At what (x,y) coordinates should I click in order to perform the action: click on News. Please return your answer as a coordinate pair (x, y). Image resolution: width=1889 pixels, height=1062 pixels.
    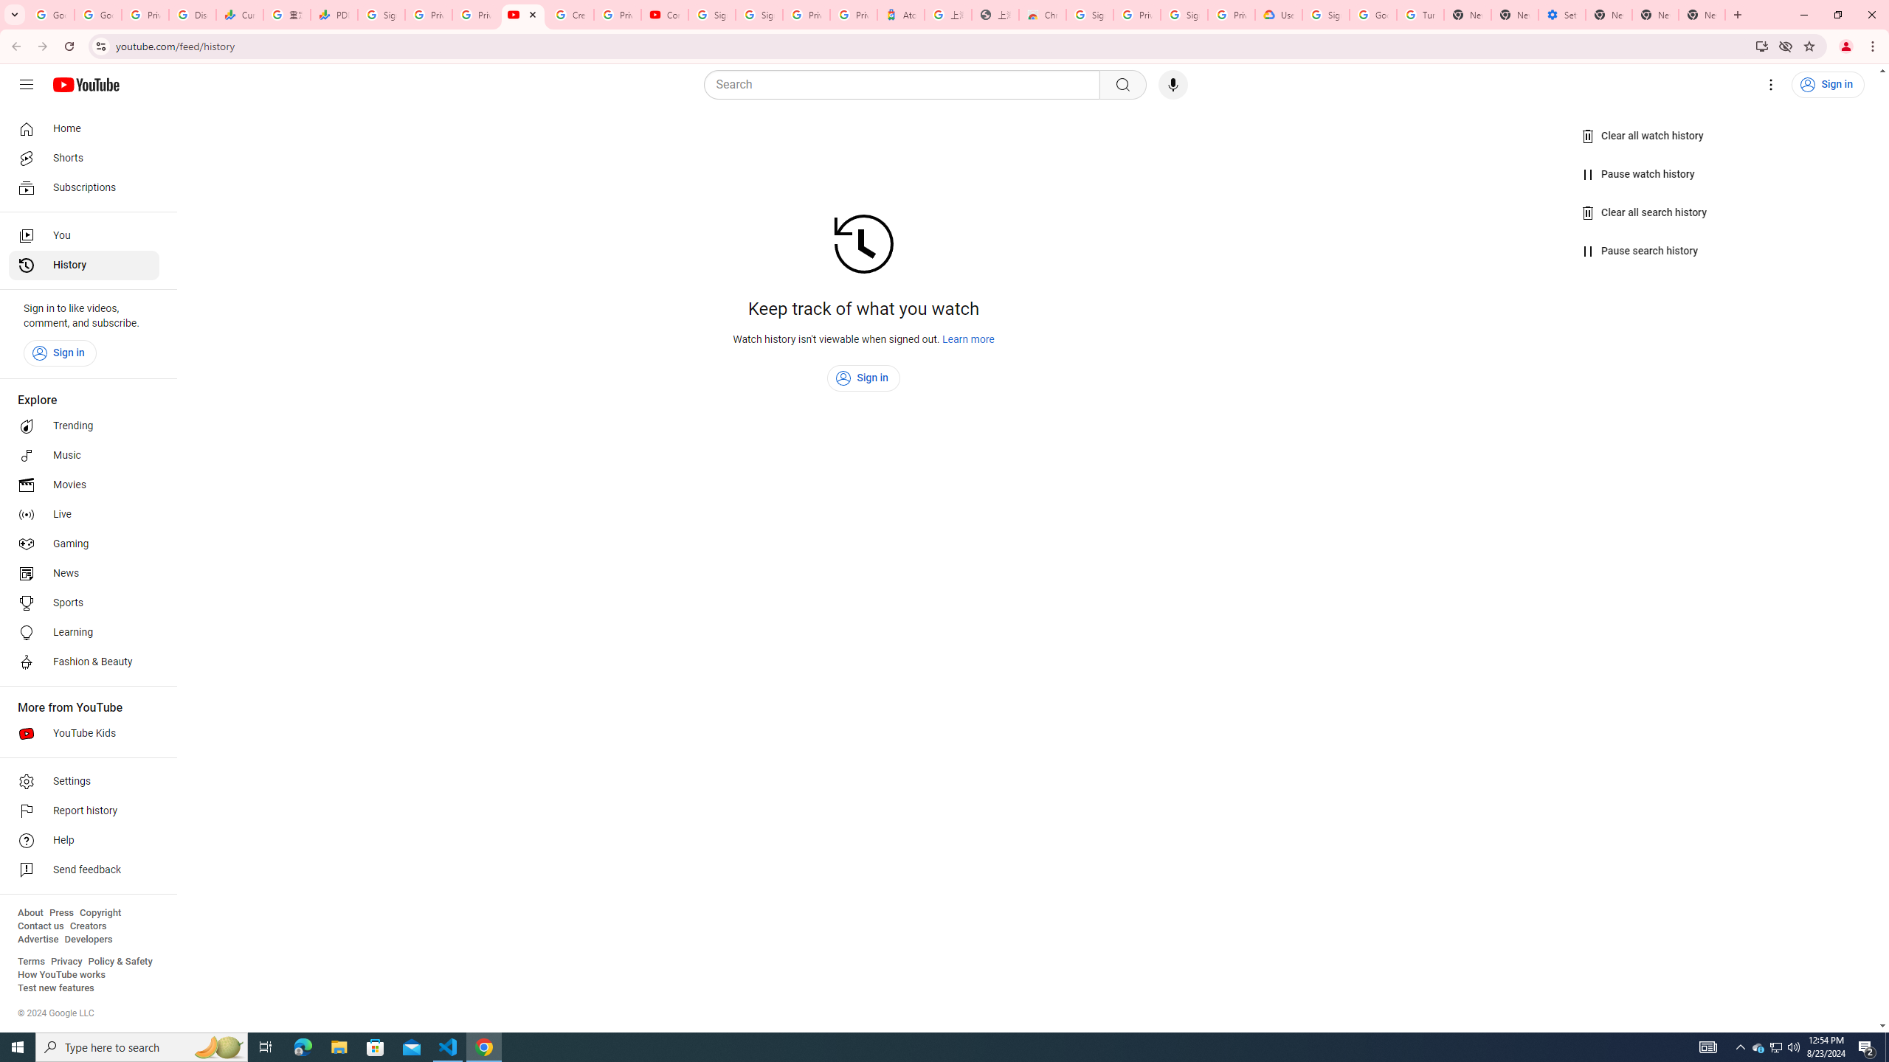
    Looking at the image, I should click on (84, 573).